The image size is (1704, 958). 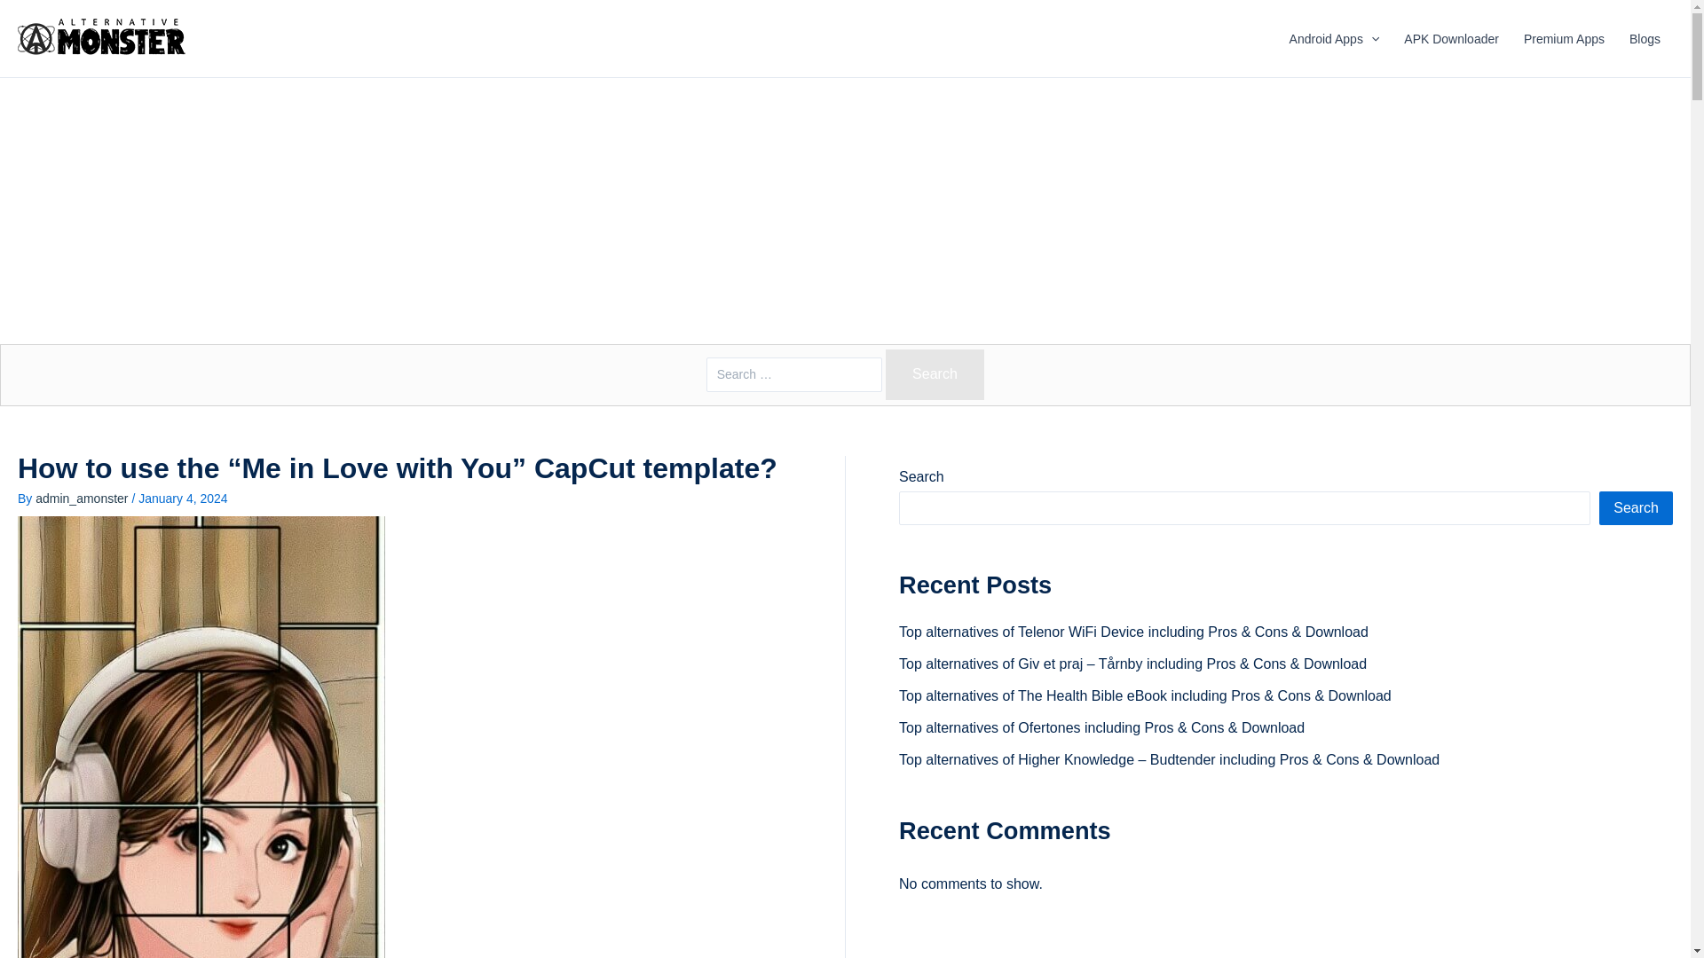 I want to click on Android Apps, so click(x=1334, y=39).